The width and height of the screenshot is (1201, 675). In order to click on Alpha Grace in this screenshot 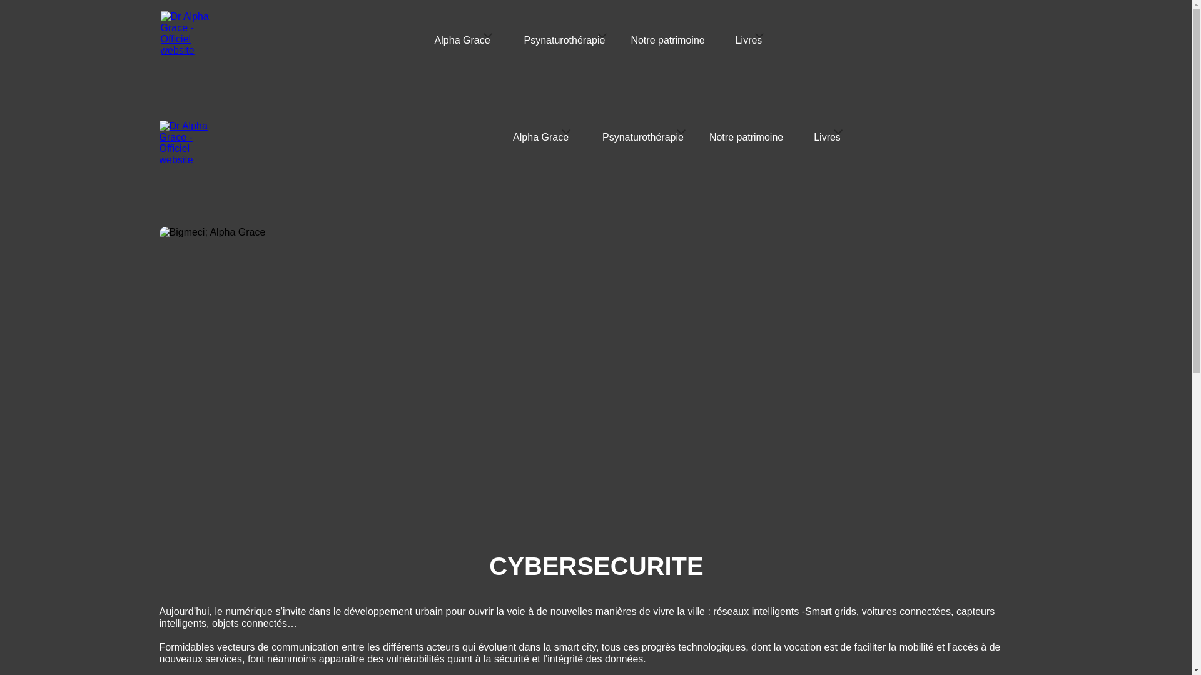, I will do `click(460, 35)`.